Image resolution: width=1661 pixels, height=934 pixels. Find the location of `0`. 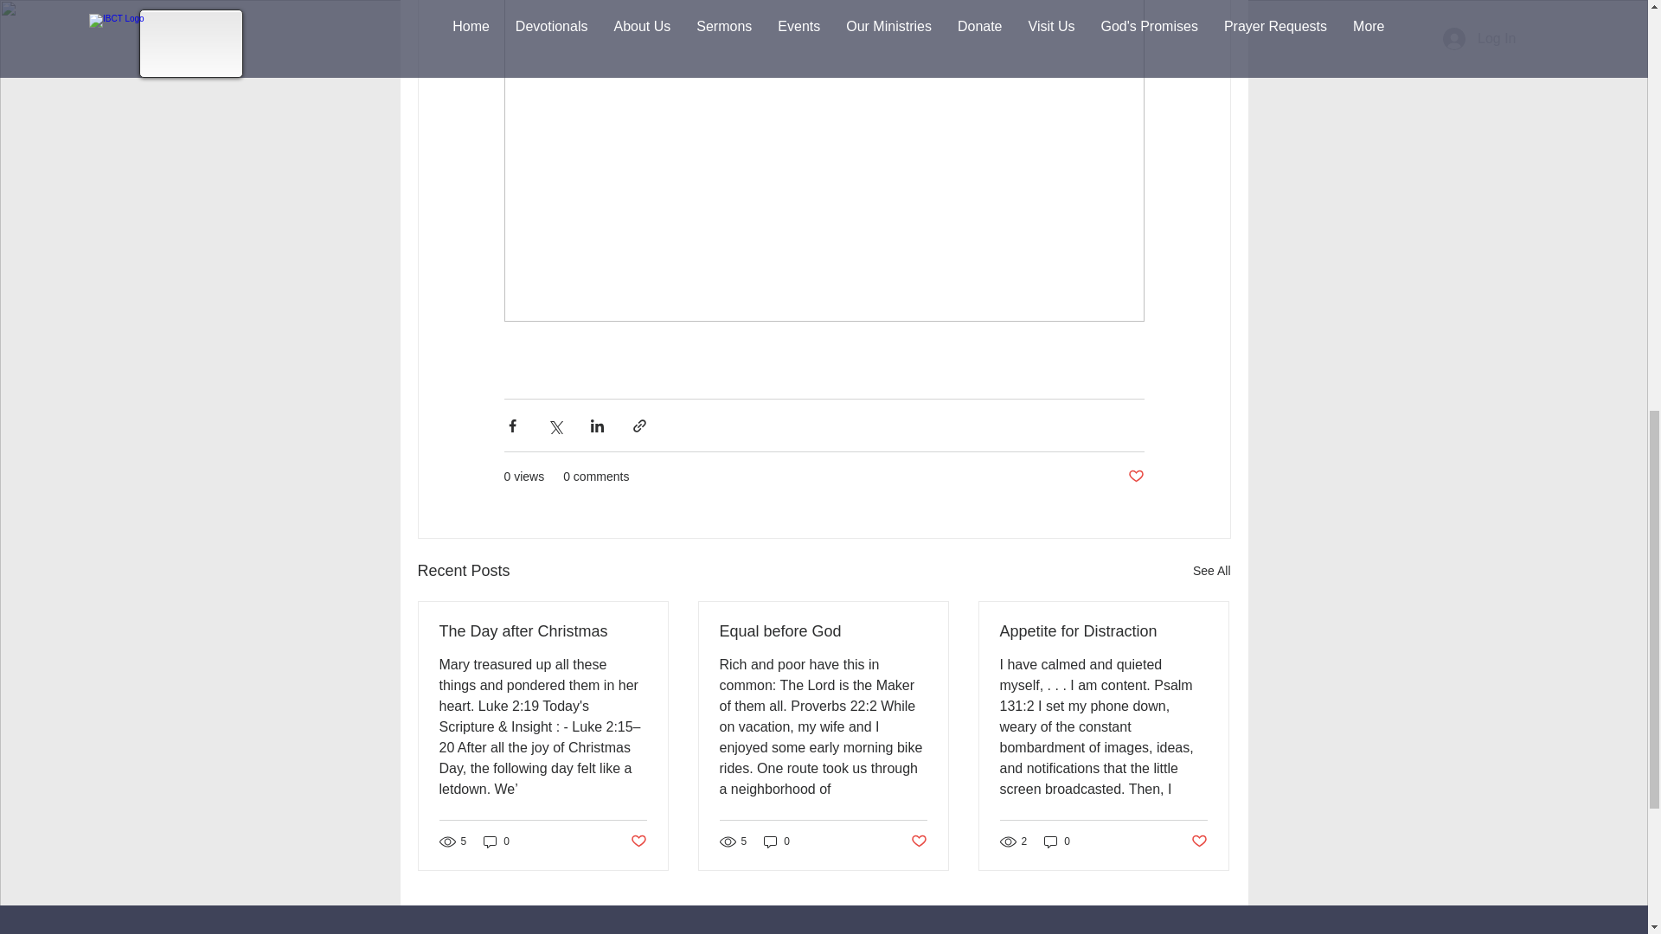

0 is located at coordinates (777, 841).